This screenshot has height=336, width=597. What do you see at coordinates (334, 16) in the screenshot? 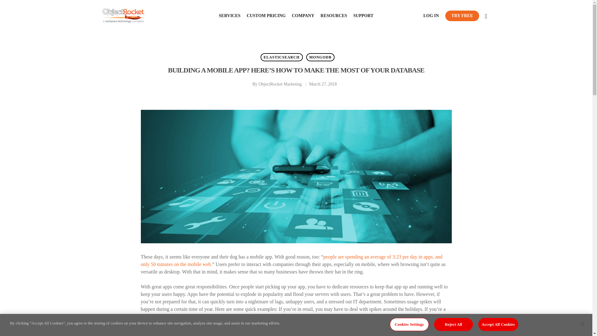
I see `RESOURCES` at bounding box center [334, 16].